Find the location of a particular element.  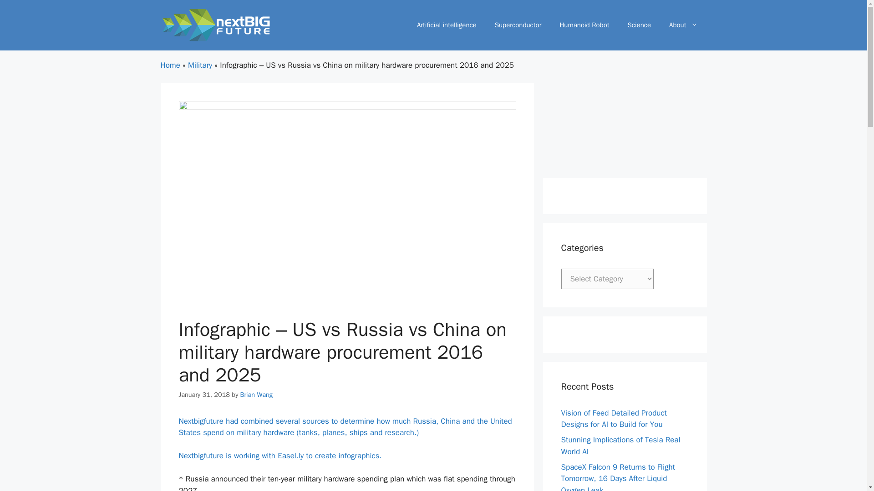

Military is located at coordinates (200, 65).